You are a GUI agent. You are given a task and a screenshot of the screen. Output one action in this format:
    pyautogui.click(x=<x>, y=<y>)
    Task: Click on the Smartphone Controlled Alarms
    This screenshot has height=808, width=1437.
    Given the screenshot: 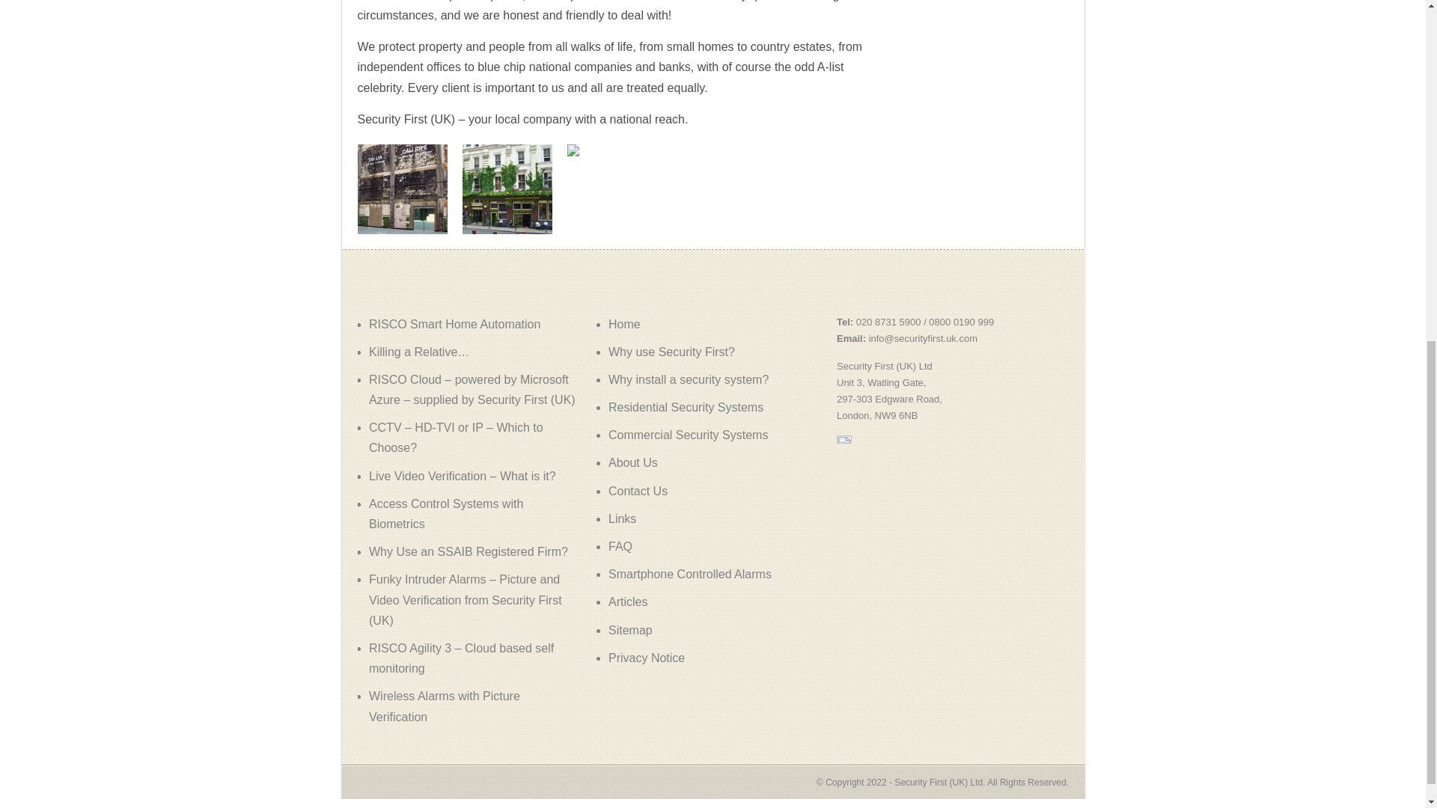 What is the action you would take?
    pyautogui.click(x=690, y=575)
    